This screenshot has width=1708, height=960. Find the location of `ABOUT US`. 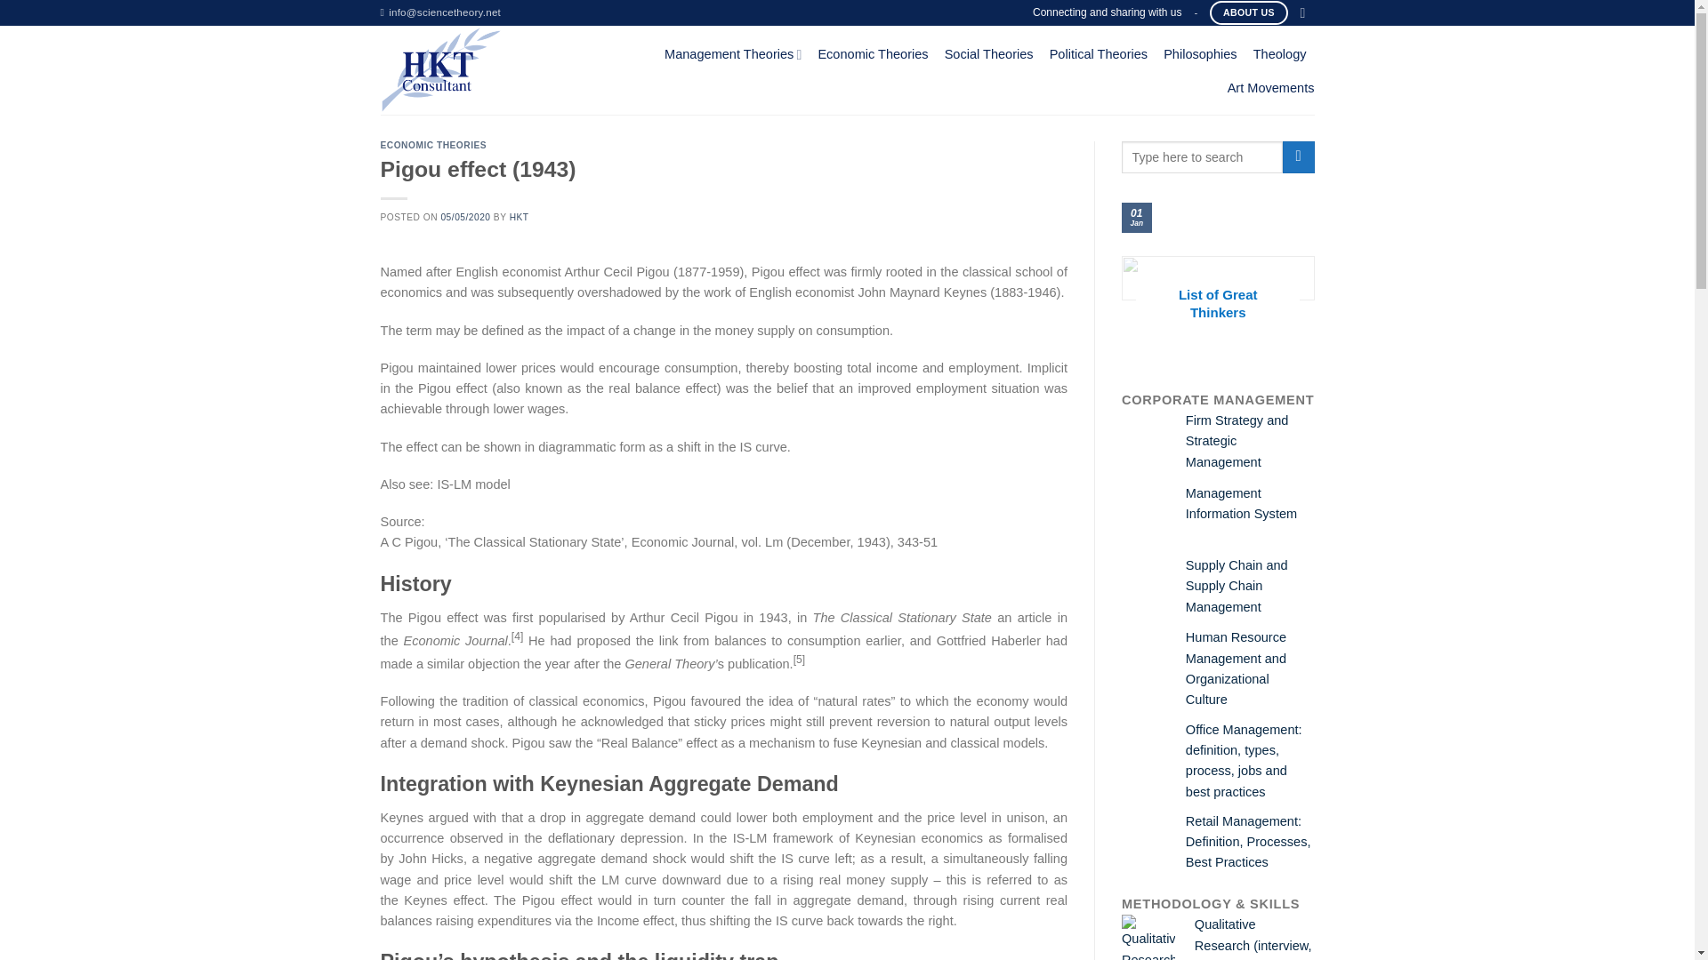

ABOUT US is located at coordinates (1248, 12).